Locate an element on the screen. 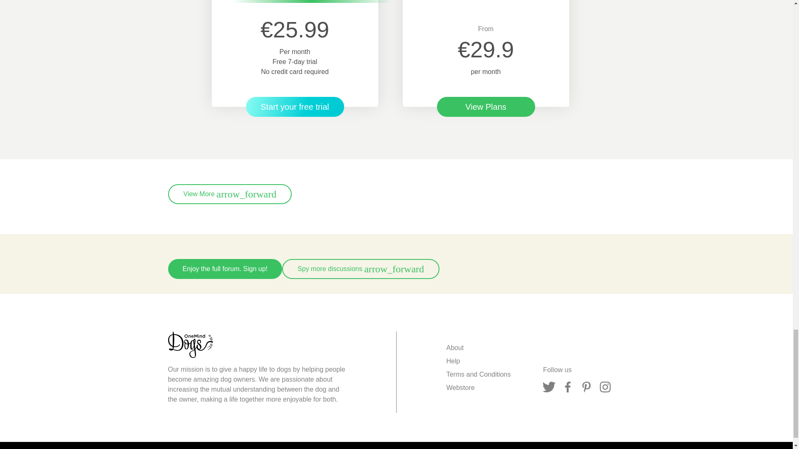  Discover Puppy Training is located at coordinates (294, 106).